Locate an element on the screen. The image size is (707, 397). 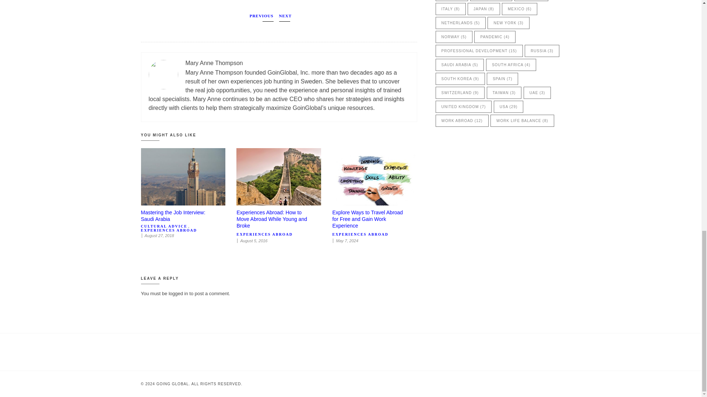
EXPERIENCES ABROAD is located at coordinates (169, 230).